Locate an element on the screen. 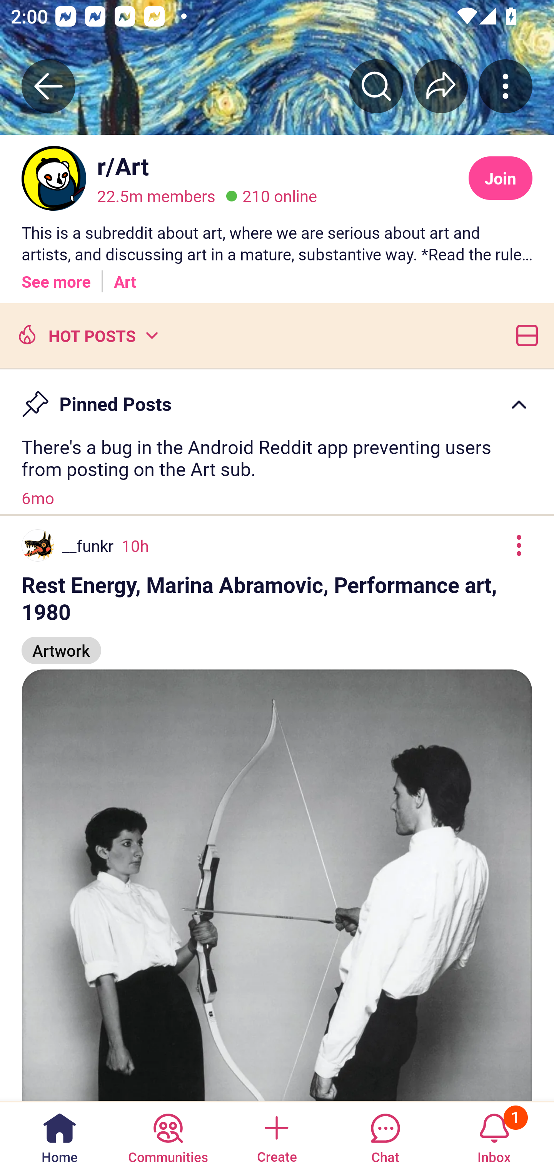  Share r/﻿Art is located at coordinates (441, 86).